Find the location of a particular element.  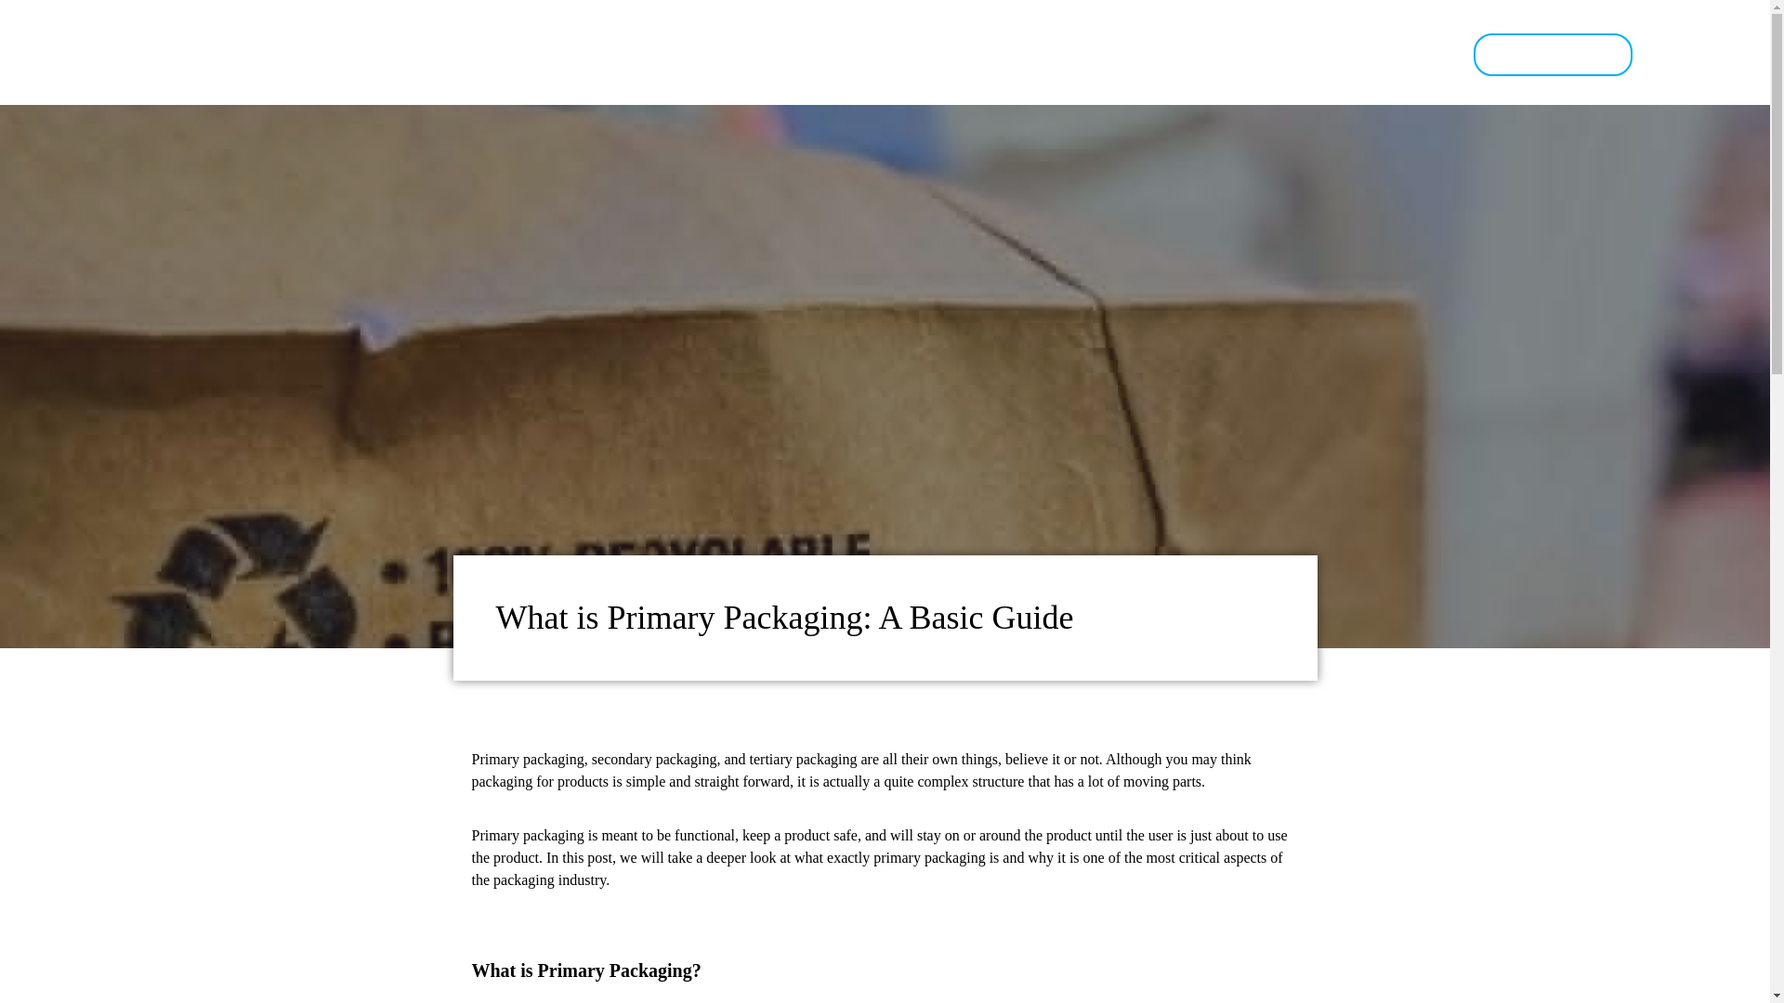

Pricing is located at coordinates (966, 54).